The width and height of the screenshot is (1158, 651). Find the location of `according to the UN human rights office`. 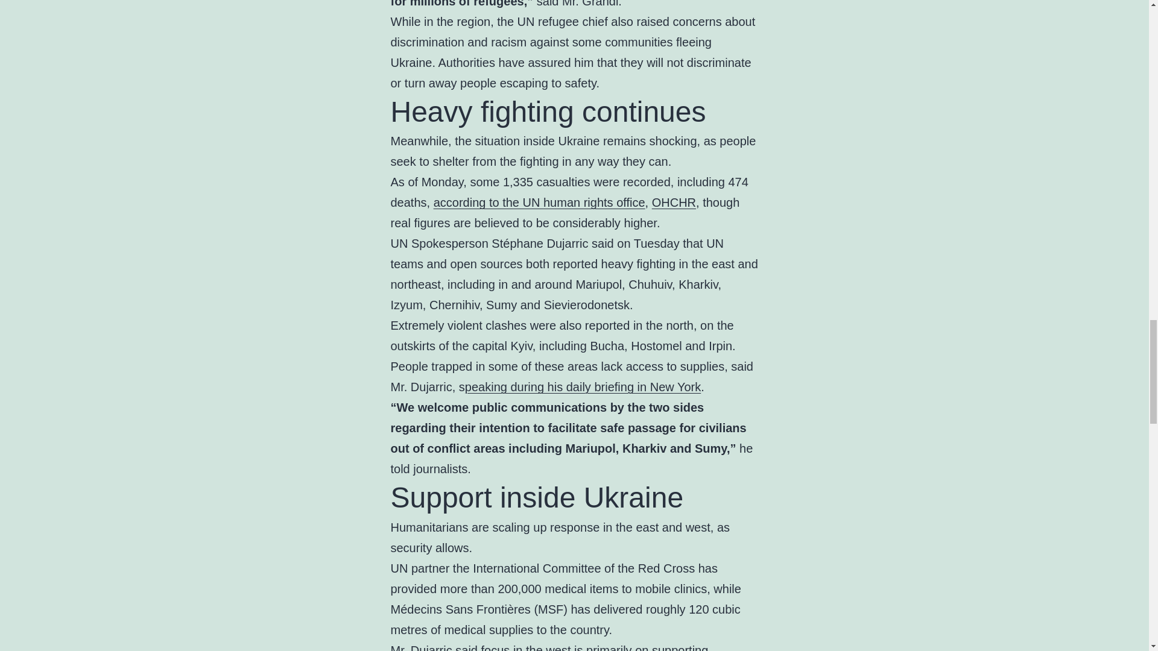

according to the UN human rights office is located at coordinates (539, 203).